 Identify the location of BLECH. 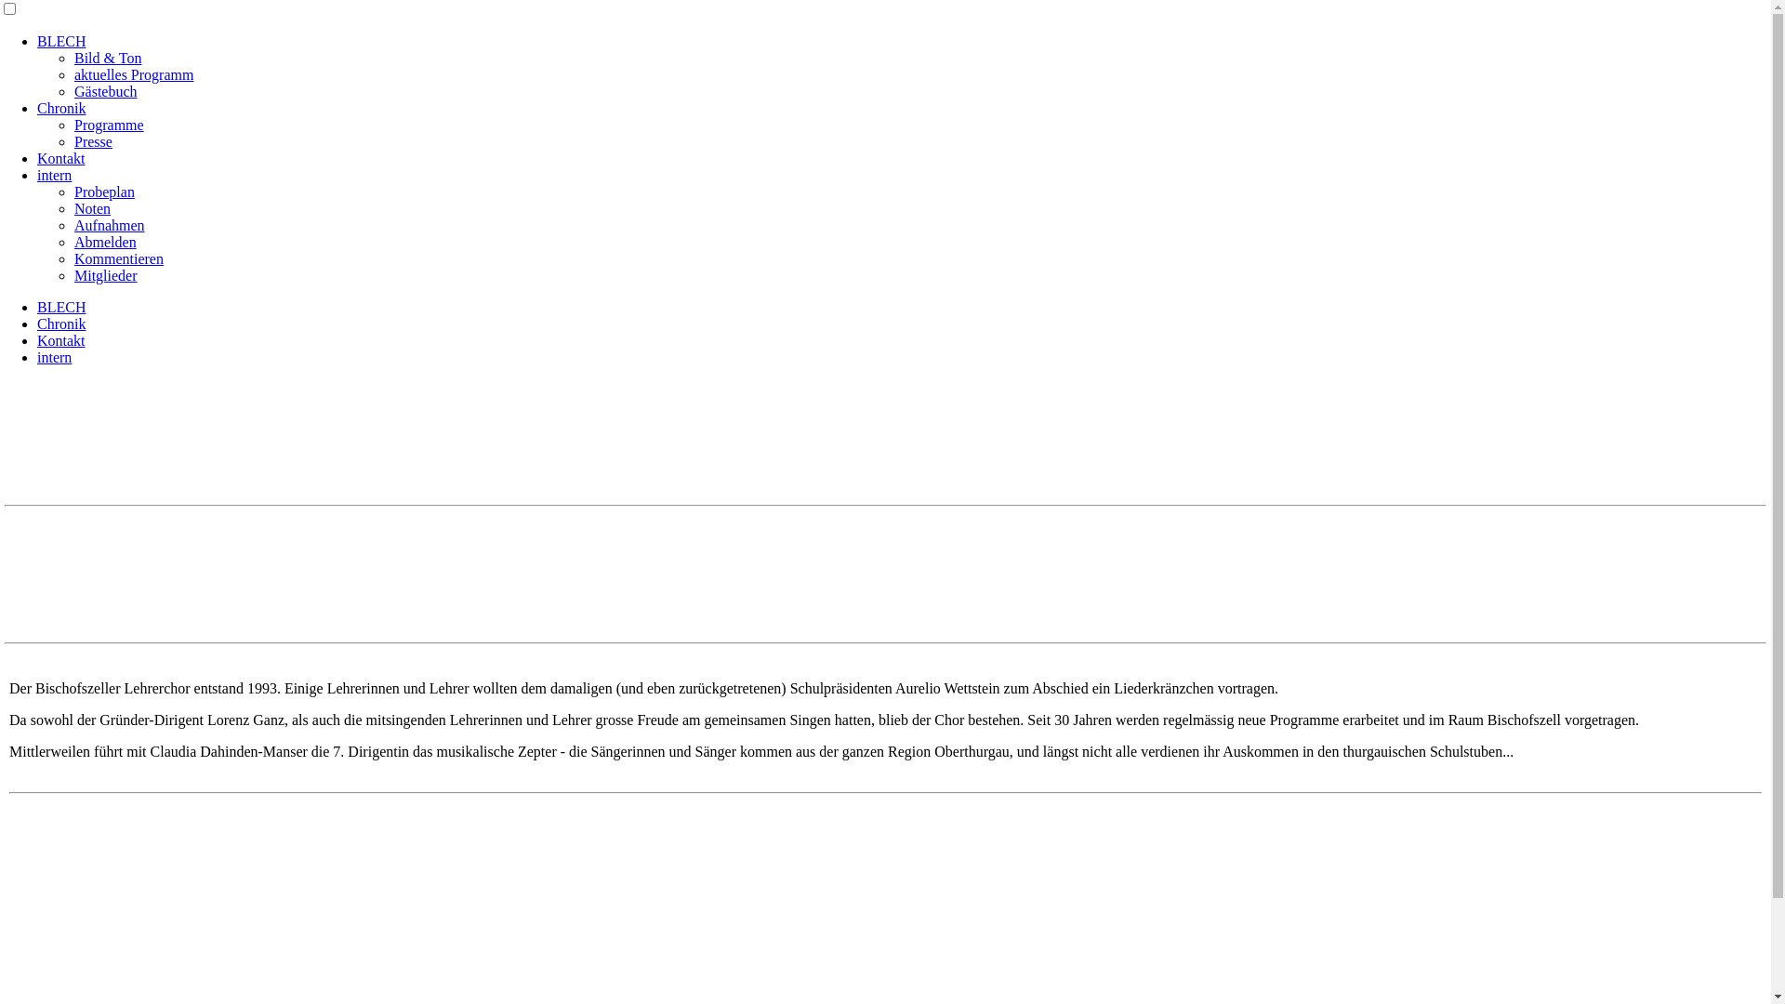
(61, 307).